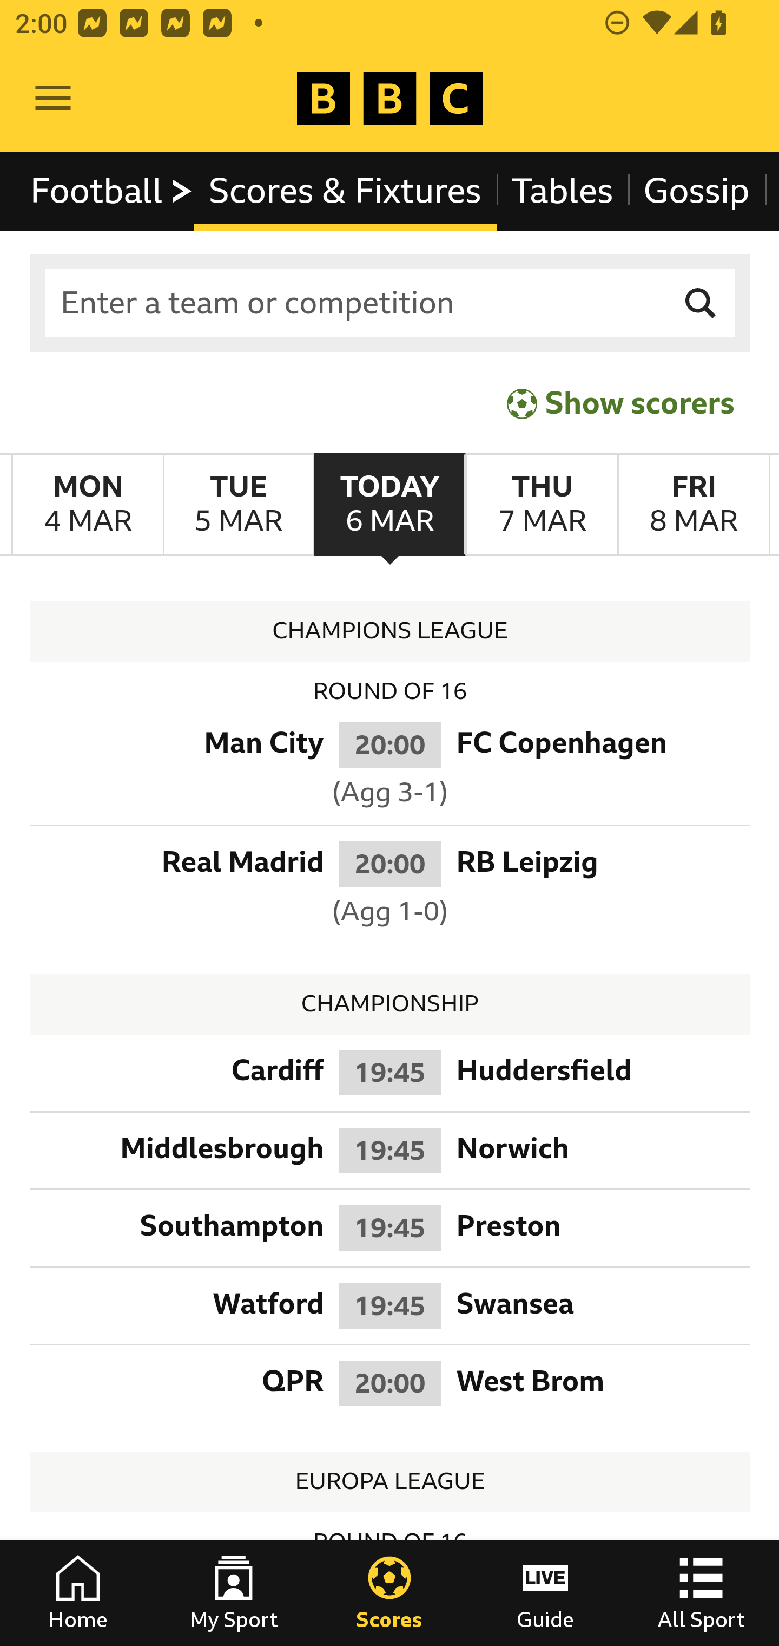 The height and width of the screenshot is (1646, 779). Describe the element at coordinates (345, 191) in the screenshot. I see `Scores & Fixtures` at that location.